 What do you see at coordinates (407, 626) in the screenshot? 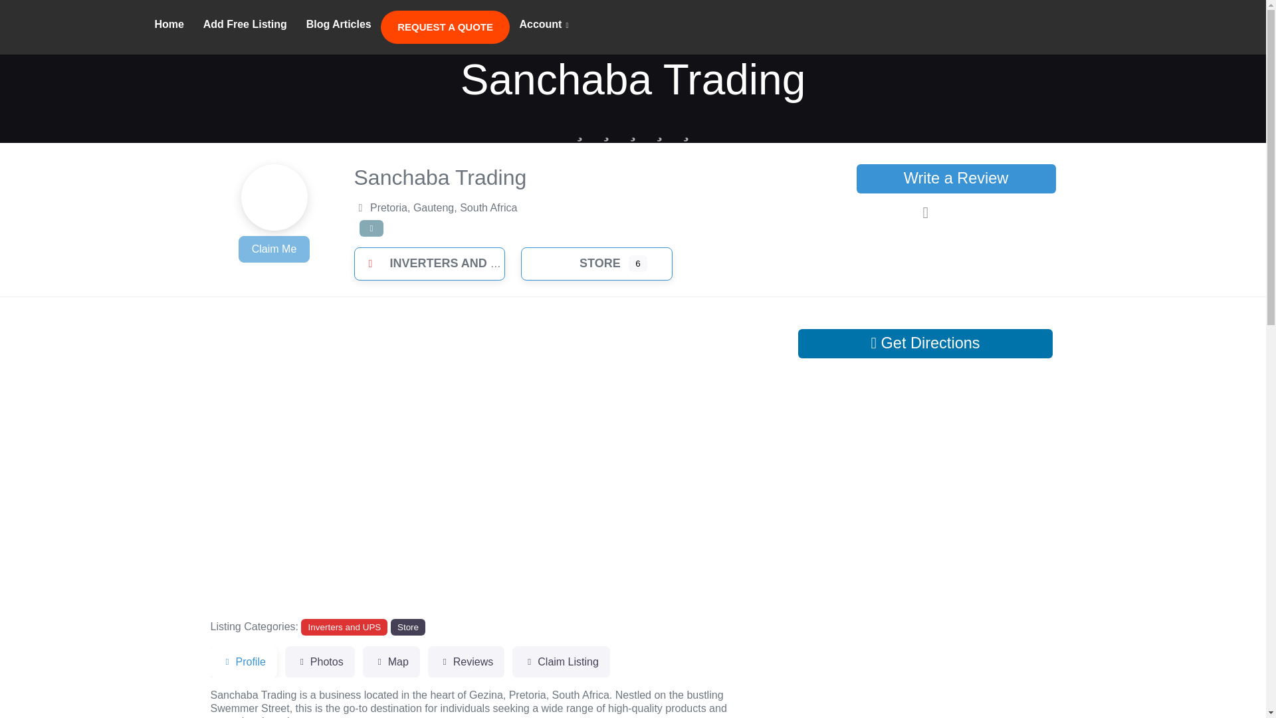
I see `Store` at bounding box center [407, 626].